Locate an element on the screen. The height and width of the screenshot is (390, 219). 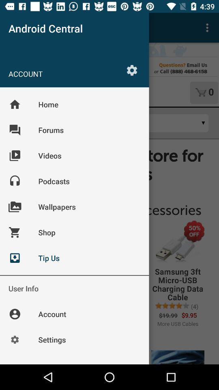
click the setting icon is located at coordinates (132, 70).